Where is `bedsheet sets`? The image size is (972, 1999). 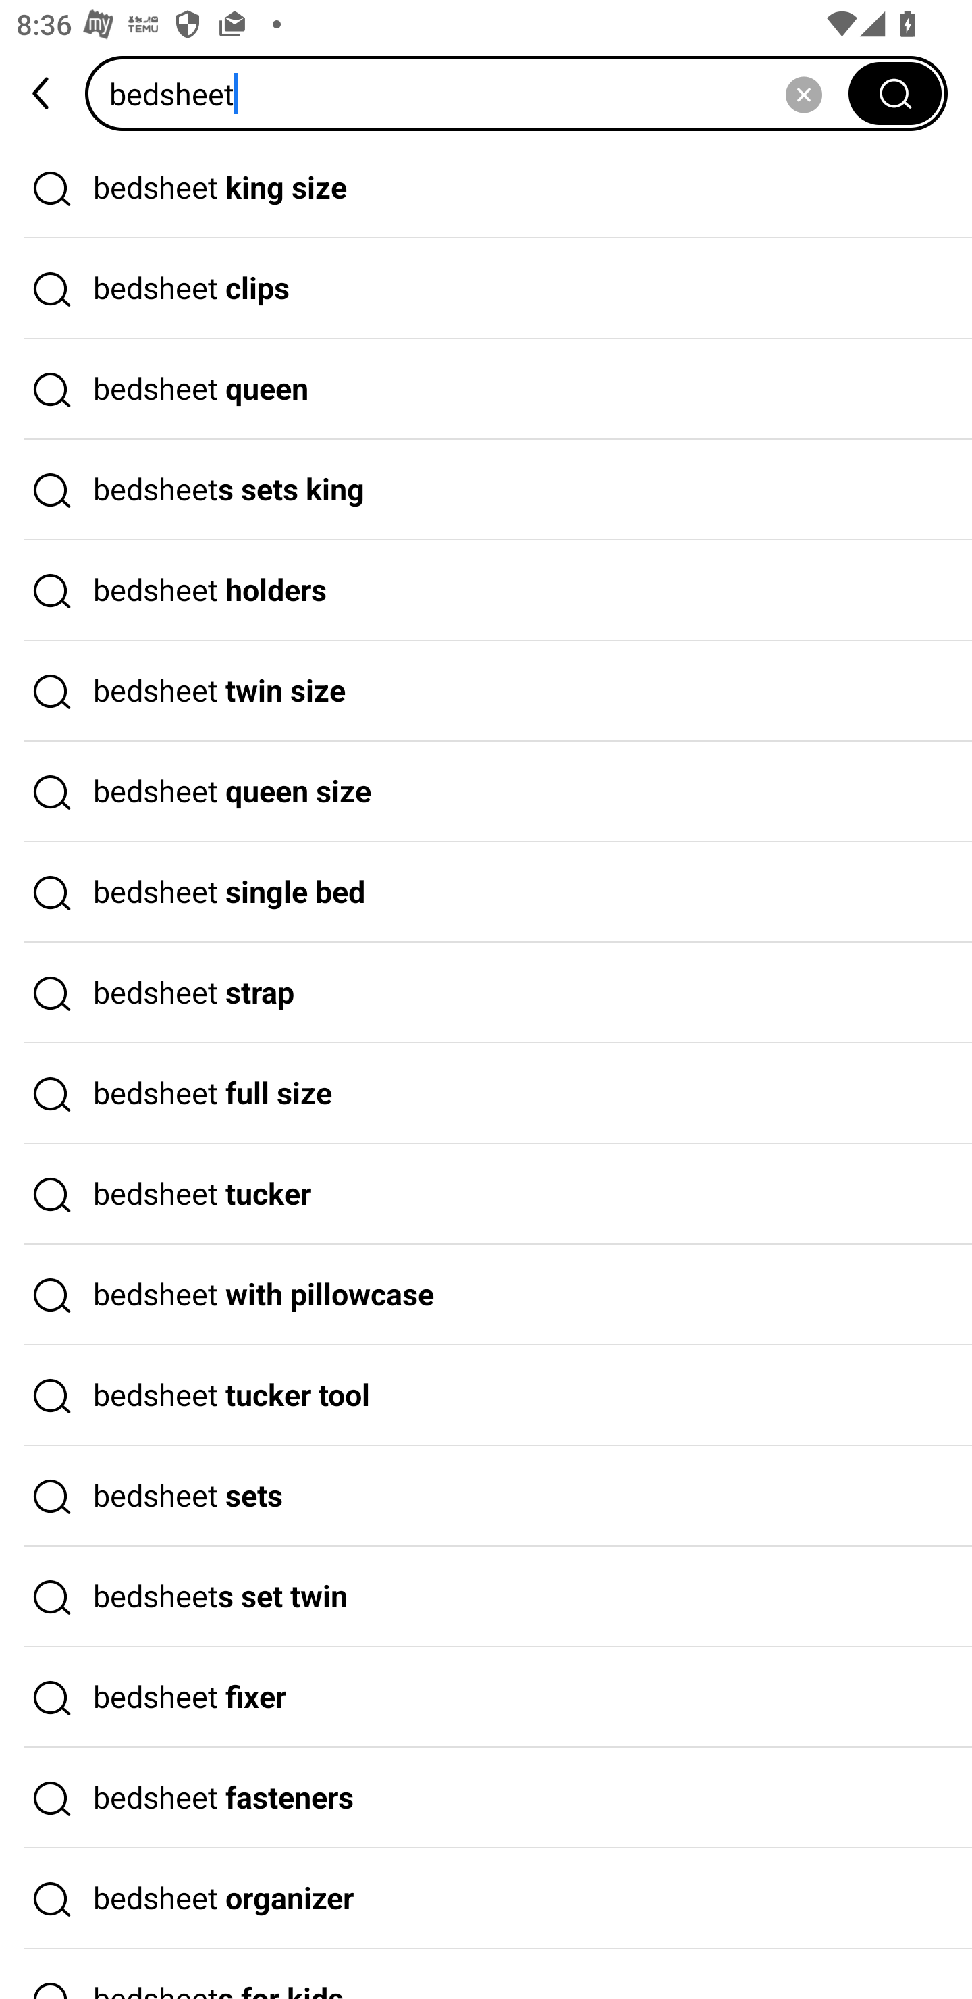 bedsheet sets is located at coordinates (486, 1497).